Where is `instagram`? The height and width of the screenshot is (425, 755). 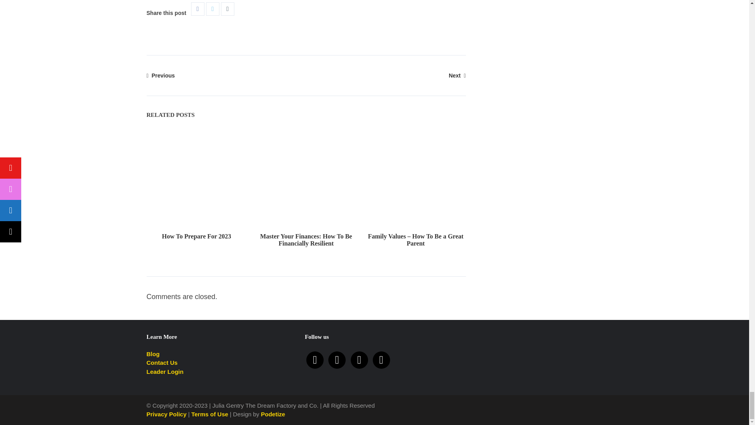
instagram is located at coordinates (337, 360).